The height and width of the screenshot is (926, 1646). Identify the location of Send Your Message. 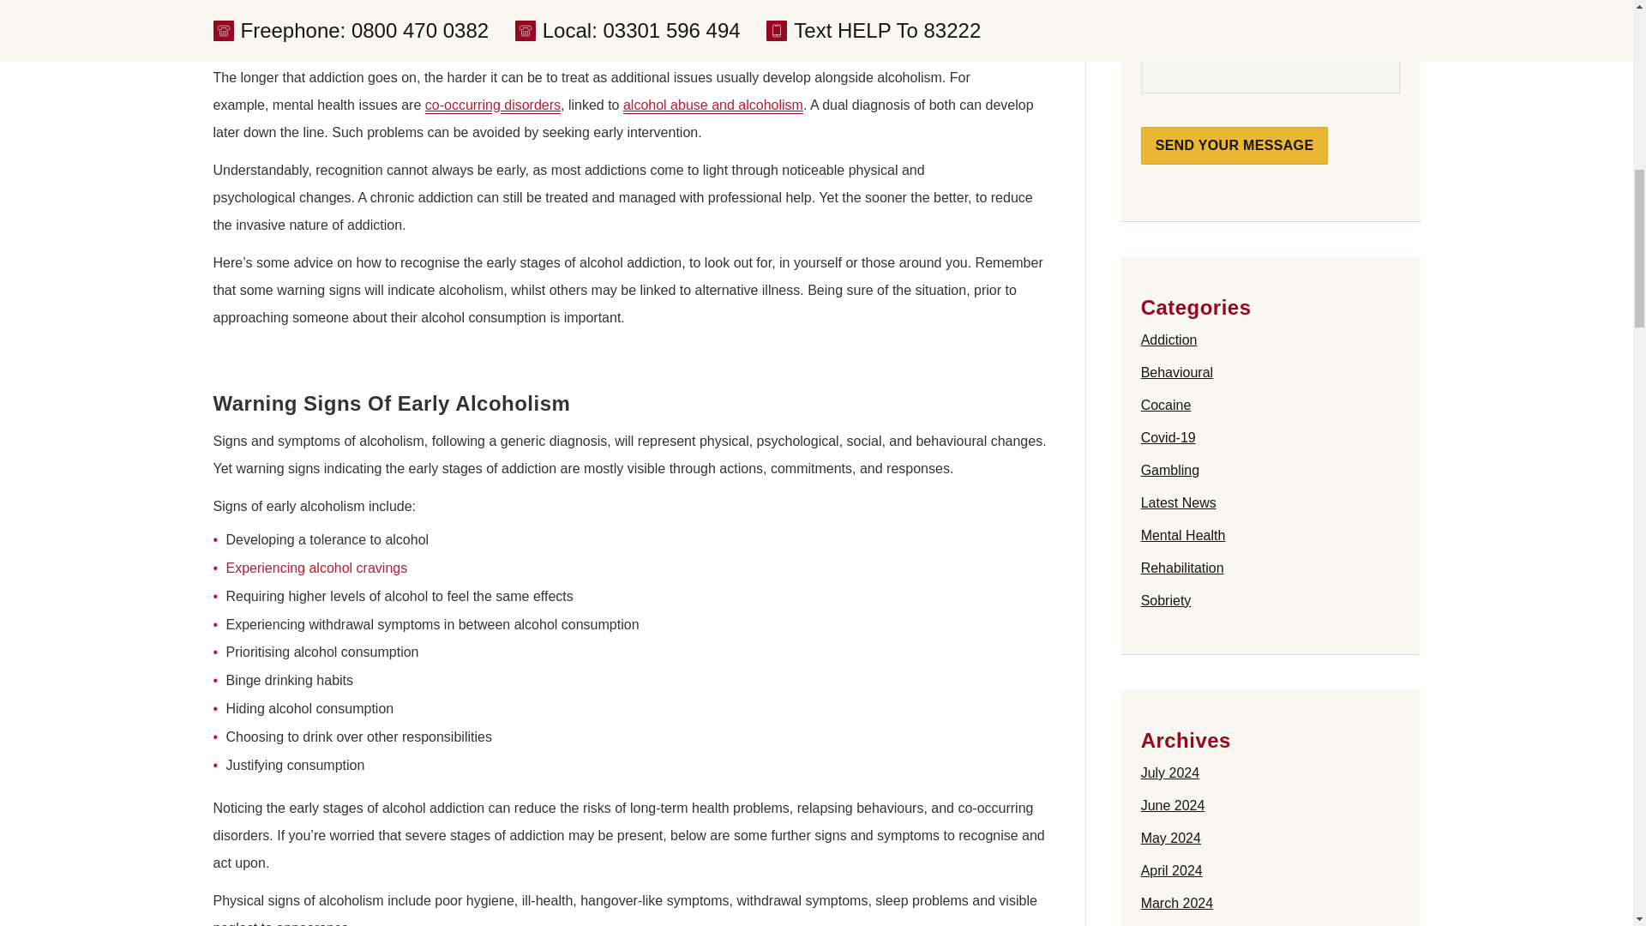
(1234, 146).